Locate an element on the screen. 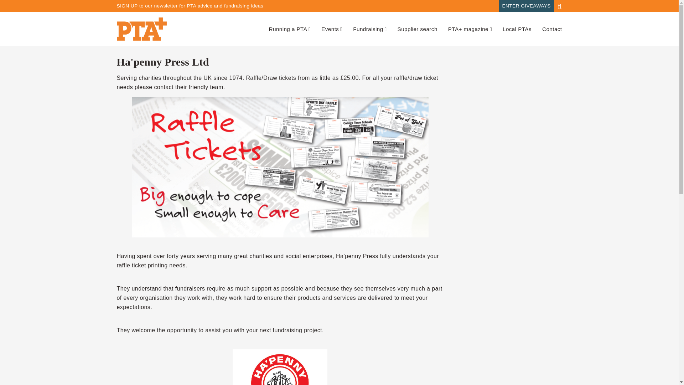 The width and height of the screenshot is (684, 385). Running a PTA is located at coordinates (290, 29).